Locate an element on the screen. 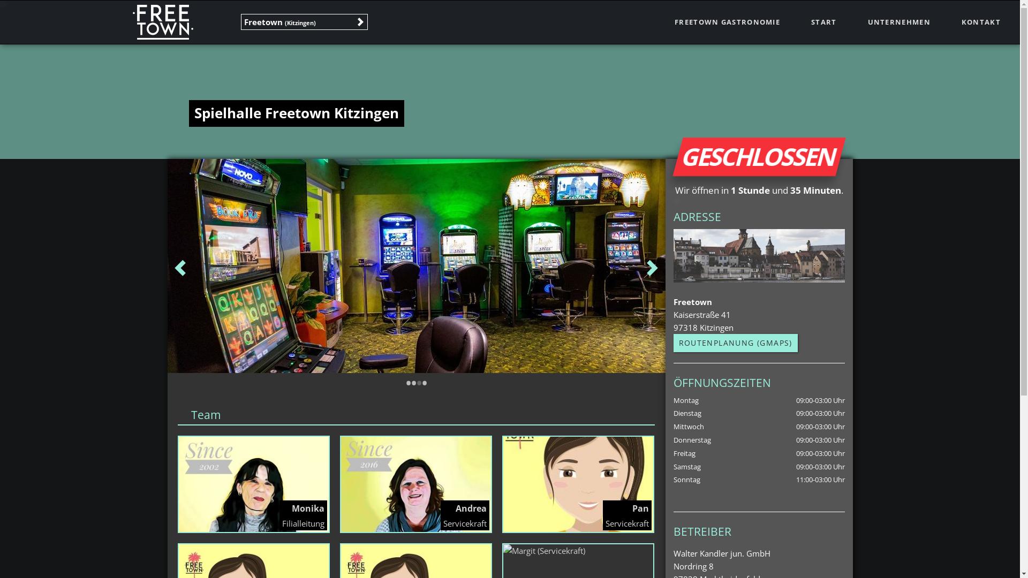  Freetown Kitzingen is located at coordinates (416, 266).